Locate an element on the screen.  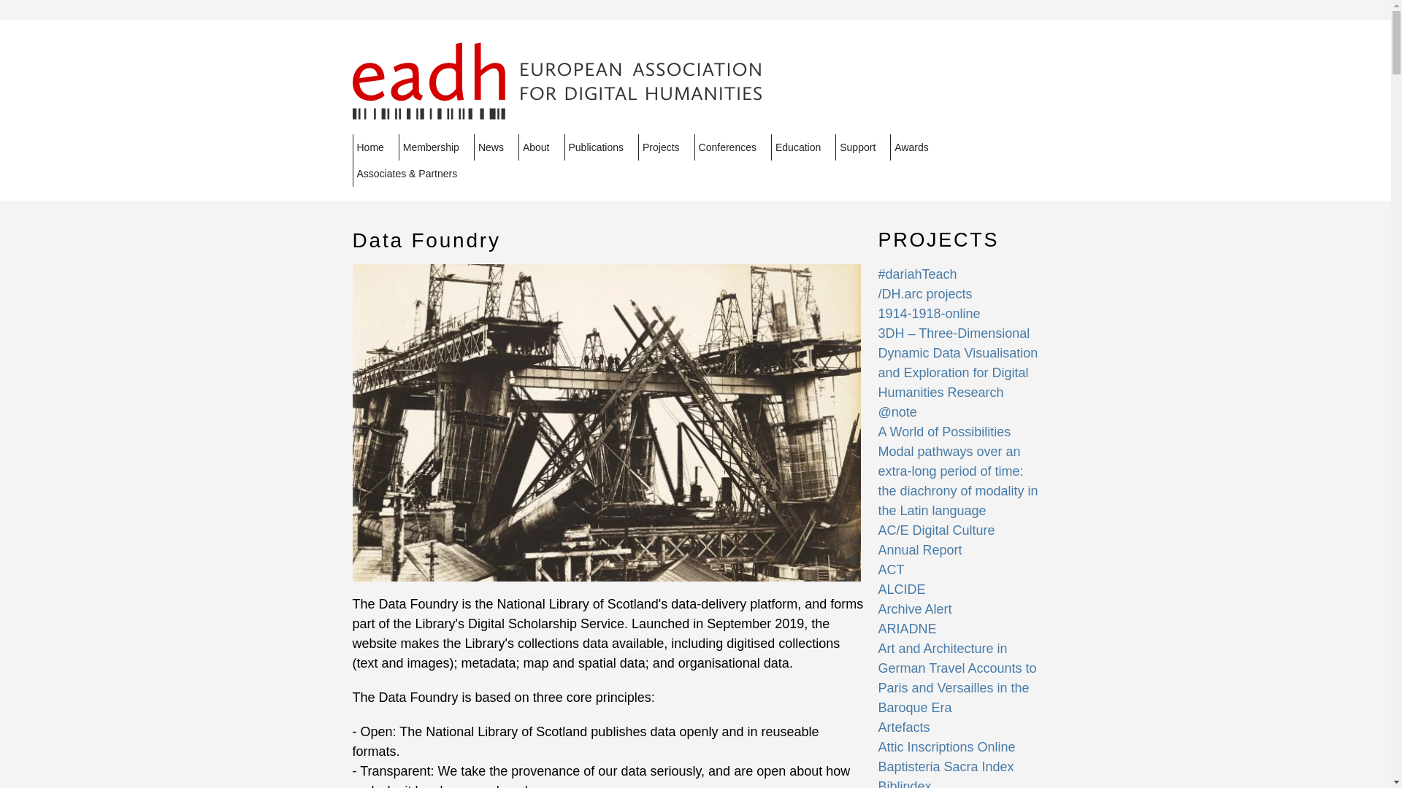
Awards is located at coordinates (916, 147).